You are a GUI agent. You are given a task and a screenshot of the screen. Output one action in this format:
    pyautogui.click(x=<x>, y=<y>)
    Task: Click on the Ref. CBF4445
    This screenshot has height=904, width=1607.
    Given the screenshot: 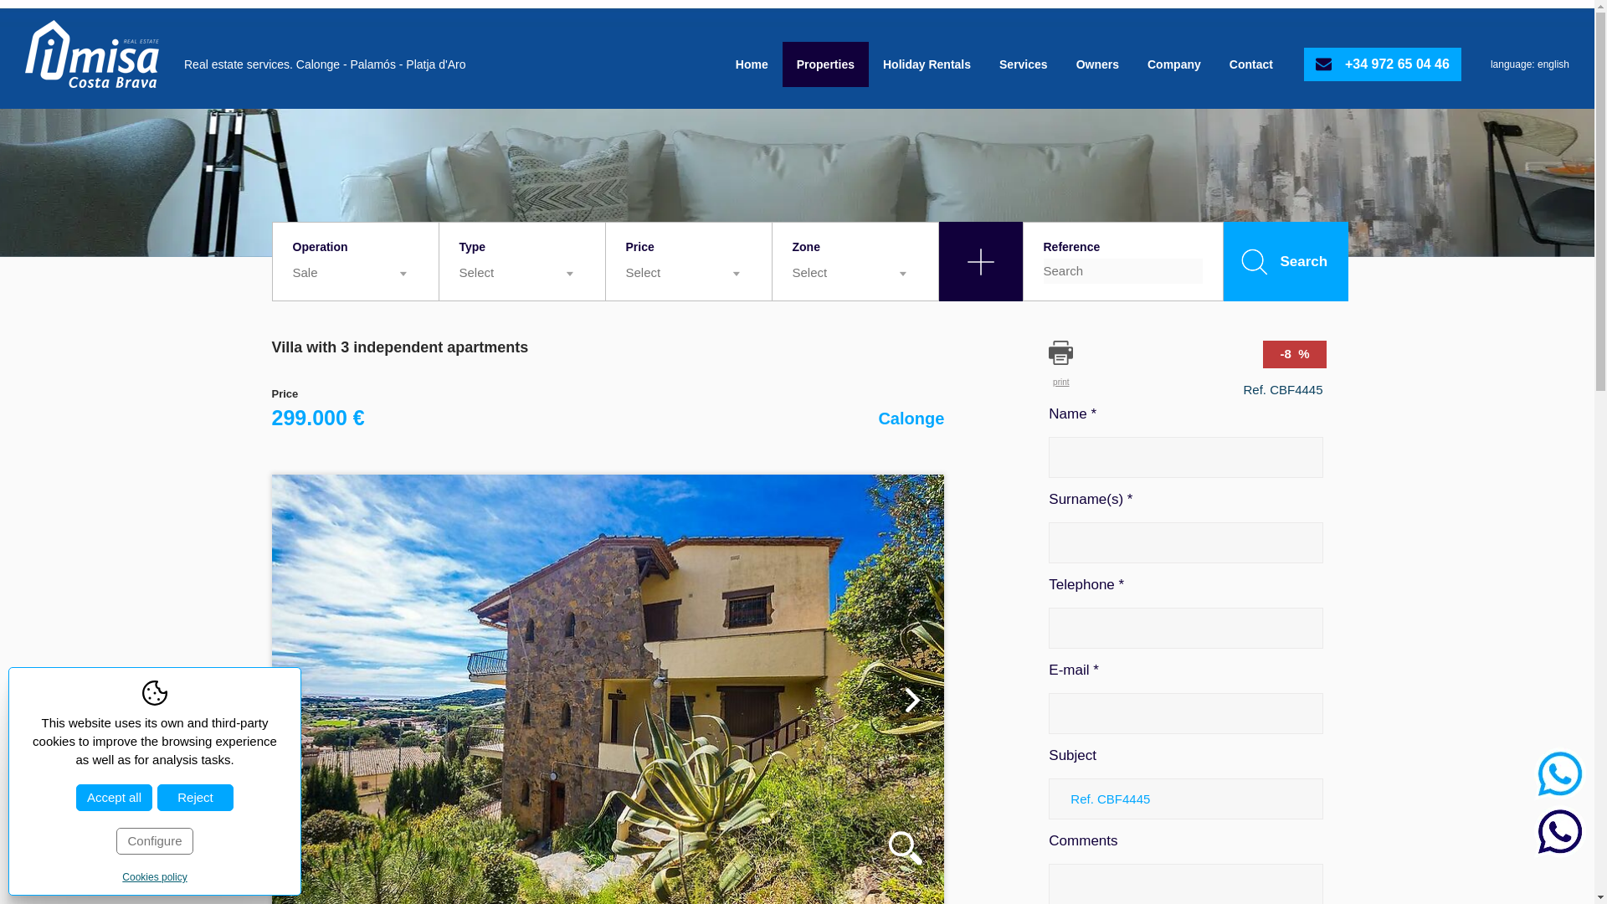 What is the action you would take?
    pyautogui.click(x=1185, y=799)
    